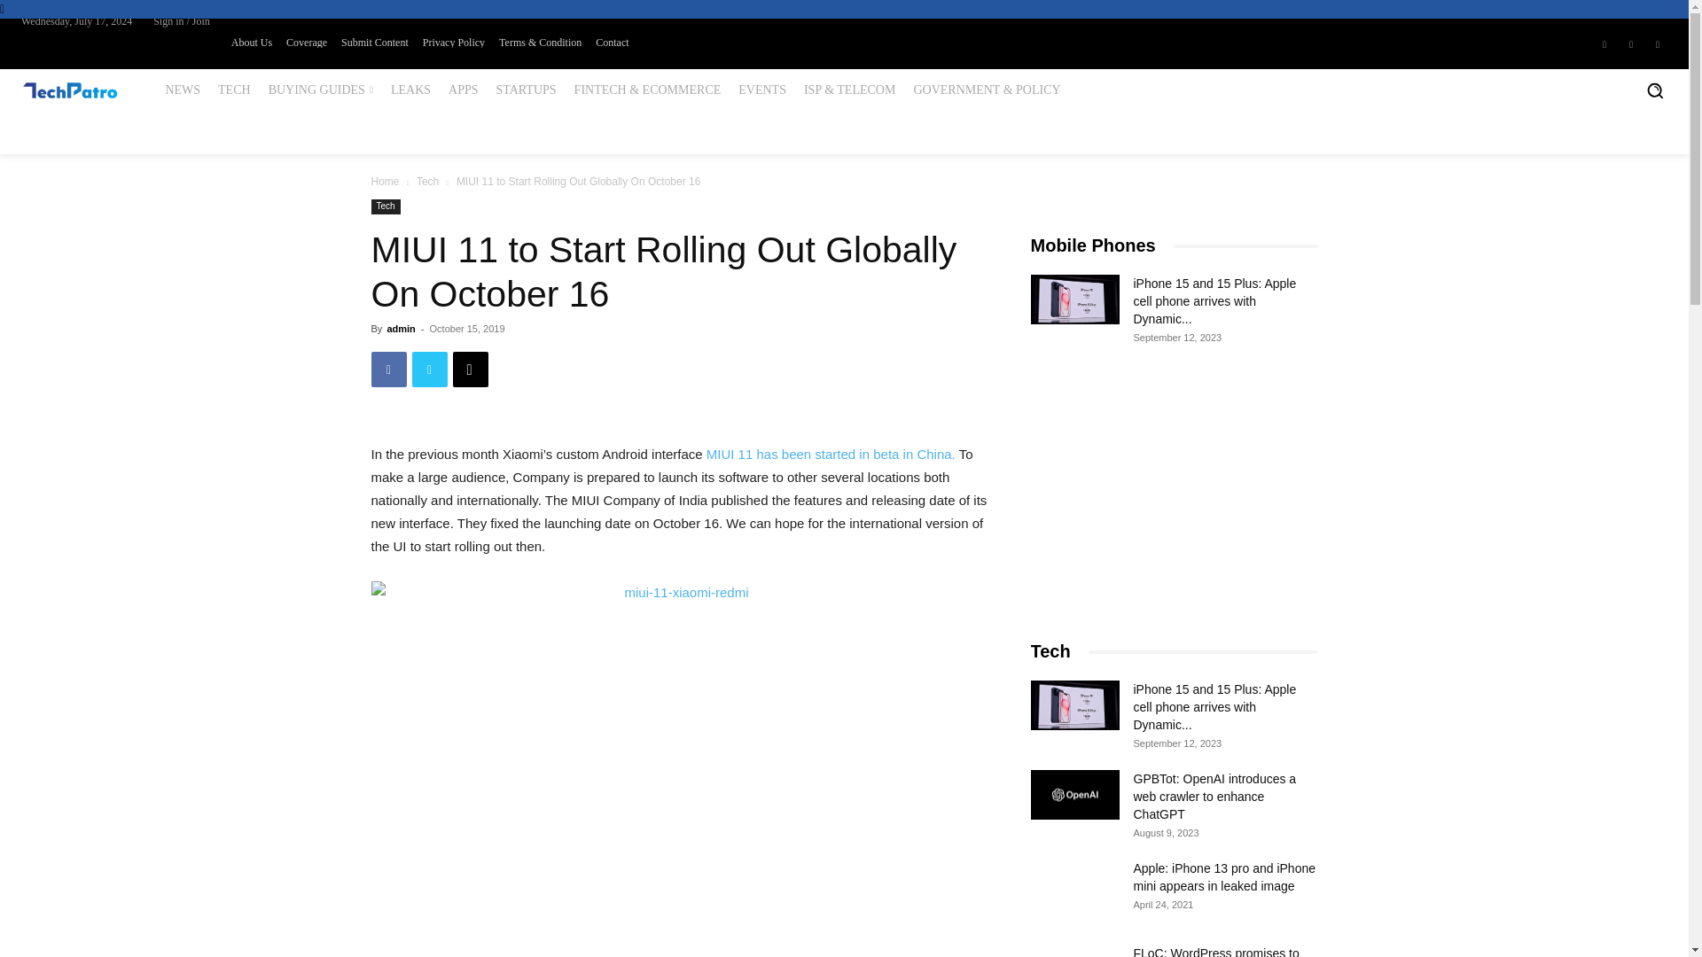 The width and height of the screenshot is (1702, 957). I want to click on Contact, so click(612, 43).